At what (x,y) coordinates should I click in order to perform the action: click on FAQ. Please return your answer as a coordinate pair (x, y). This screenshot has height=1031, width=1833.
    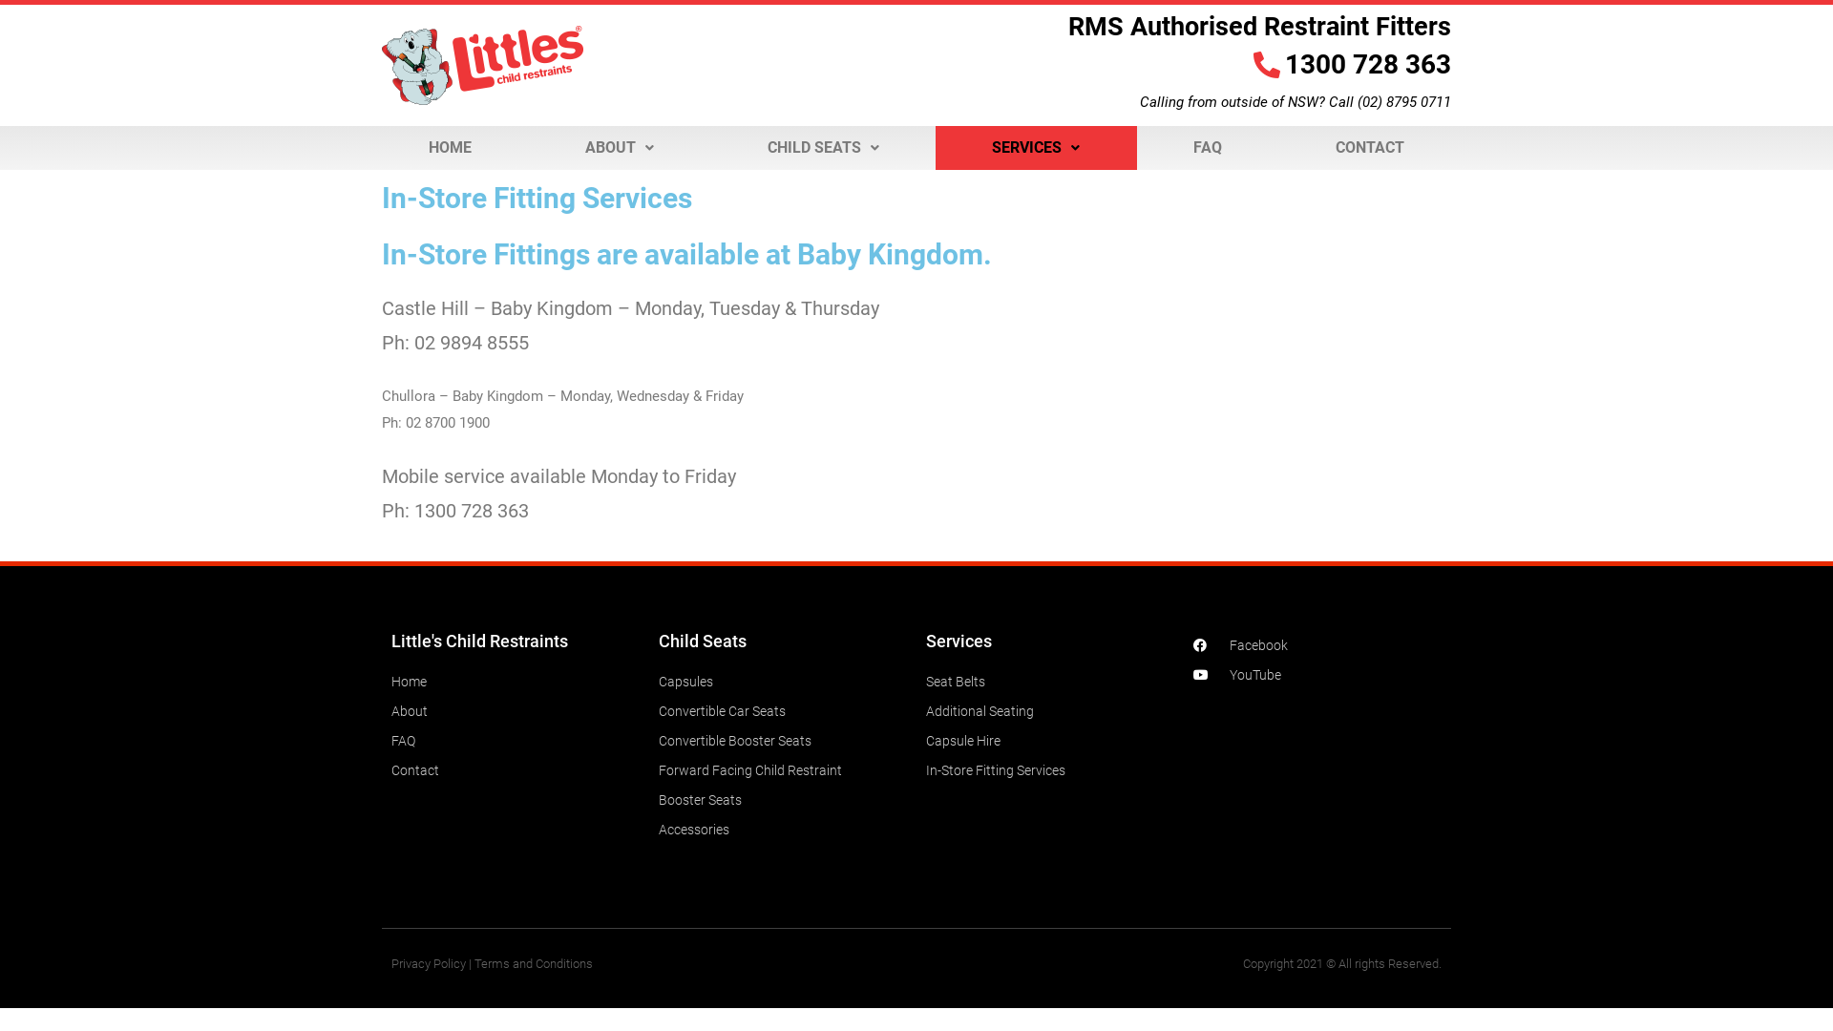
    Looking at the image, I should click on (1209, 148).